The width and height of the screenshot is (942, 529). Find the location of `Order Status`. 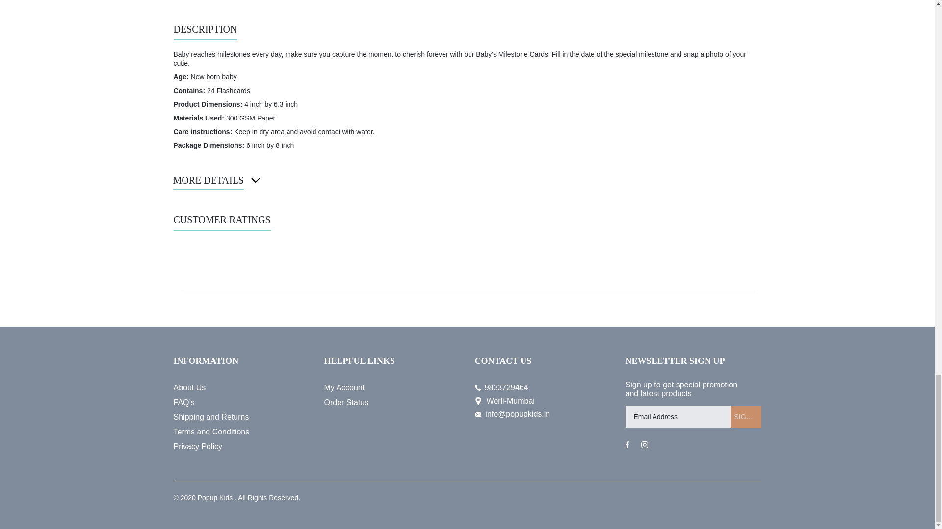

Order Status is located at coordinates (392, 403).